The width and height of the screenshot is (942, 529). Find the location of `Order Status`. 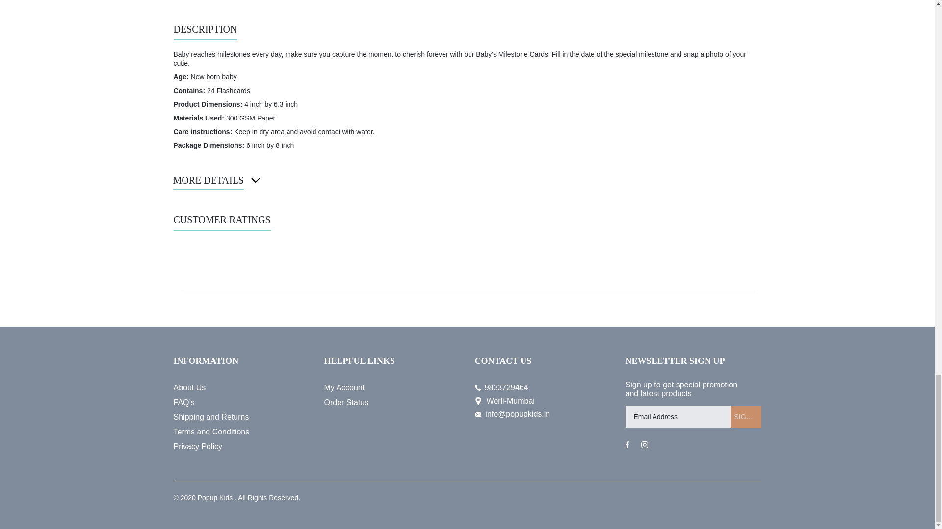

Order Status is located at coordinates (392, 403).